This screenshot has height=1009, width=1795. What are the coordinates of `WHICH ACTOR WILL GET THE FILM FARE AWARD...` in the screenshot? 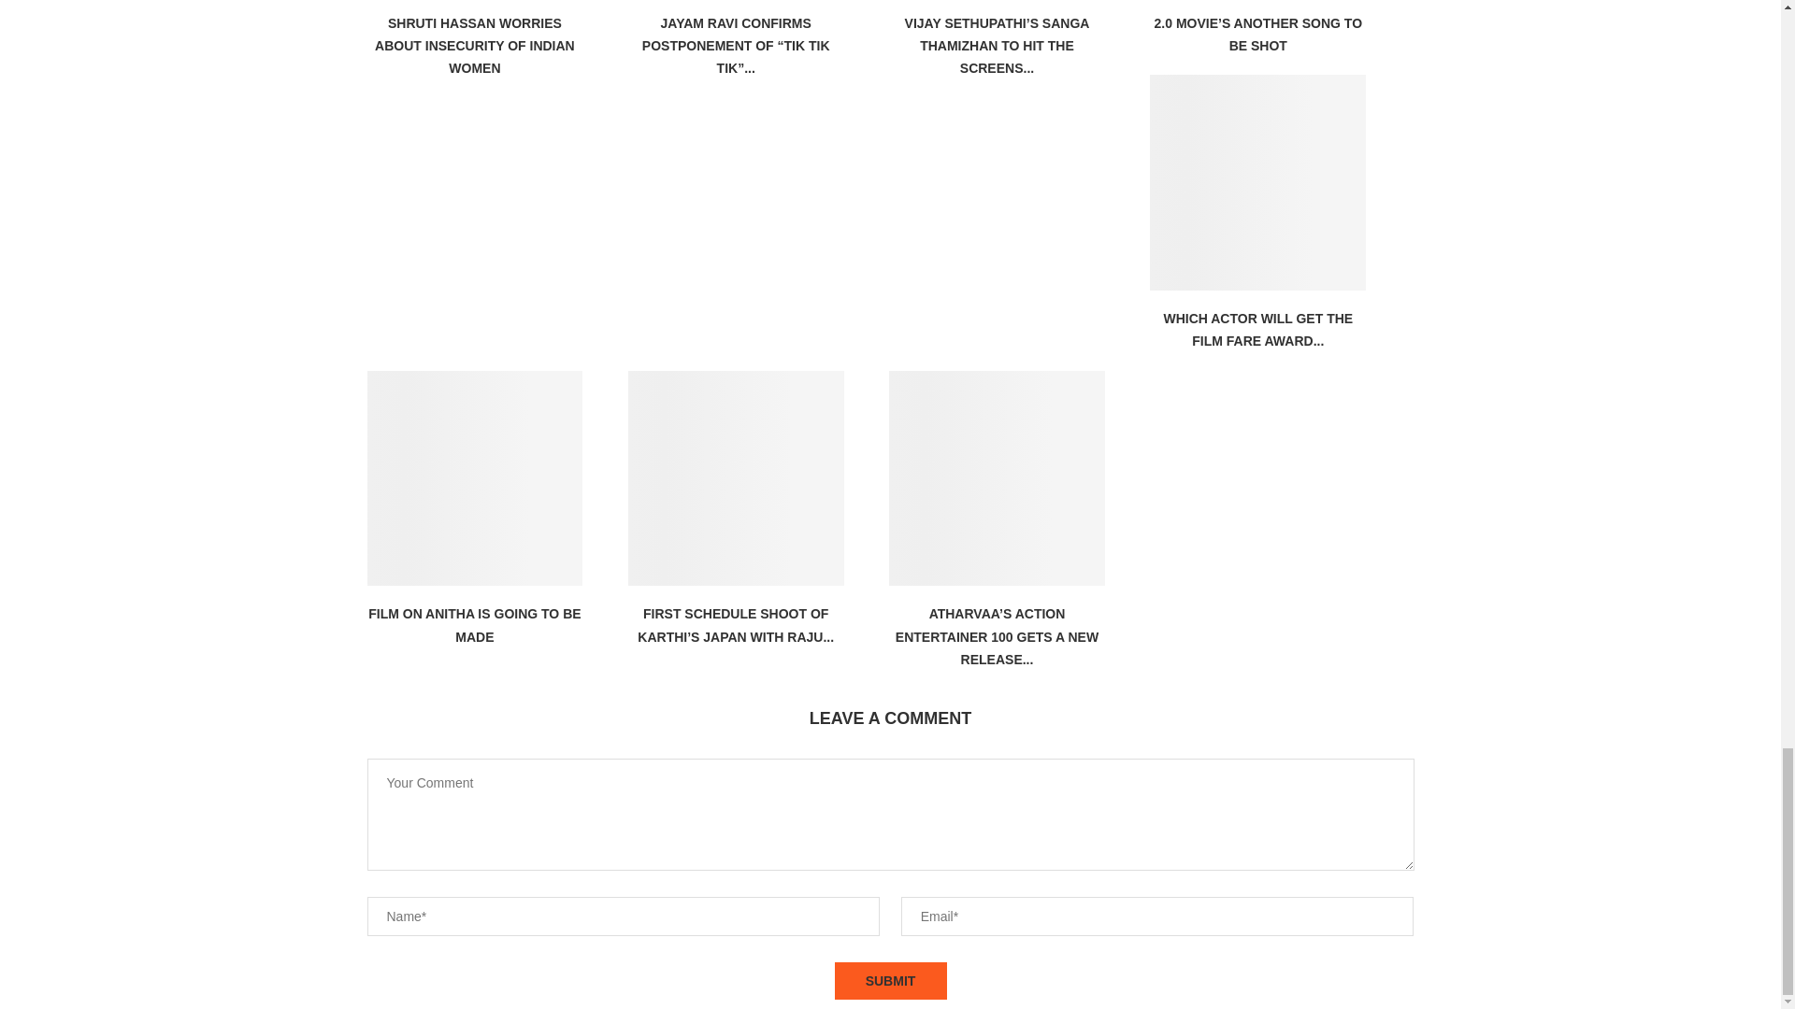 It's located at (1258, 329).